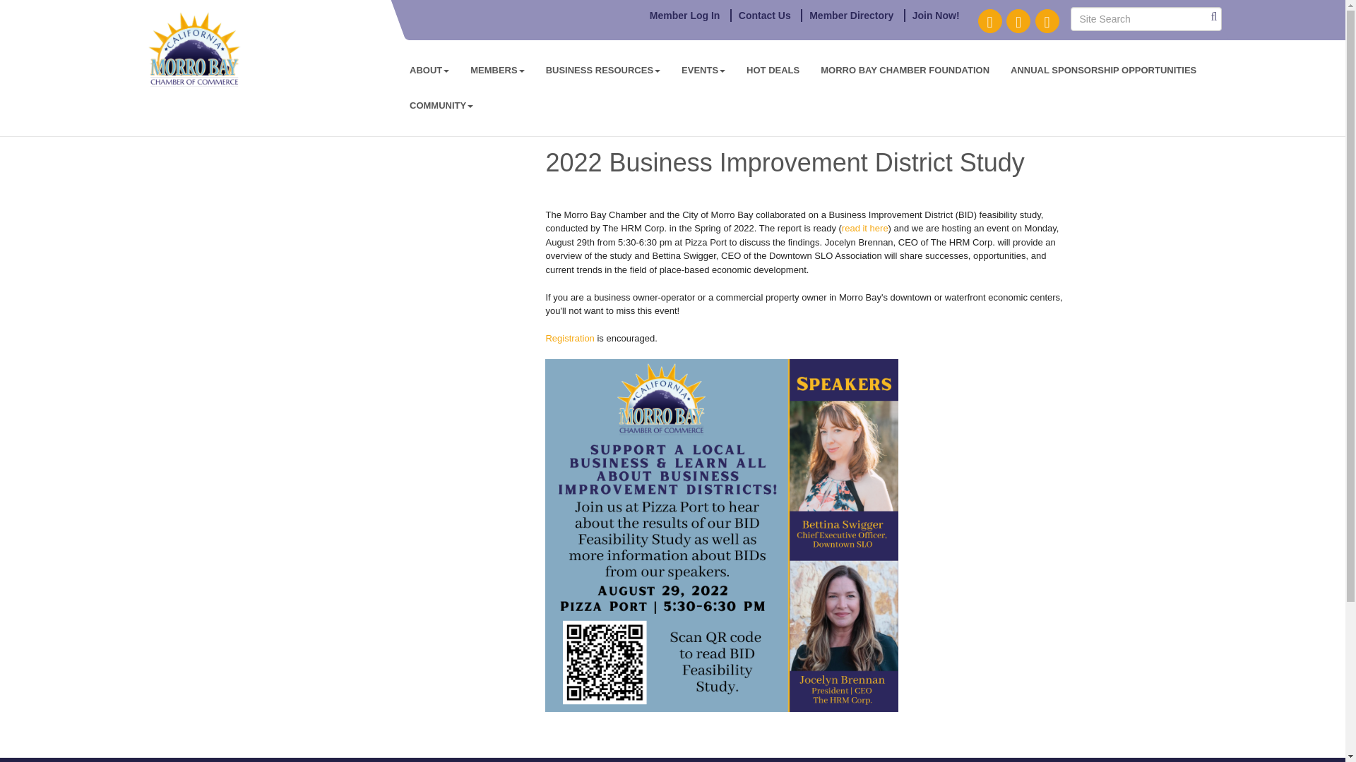 The image size is (1356, 762). I want to click on Join Now!, so click(935, 16).